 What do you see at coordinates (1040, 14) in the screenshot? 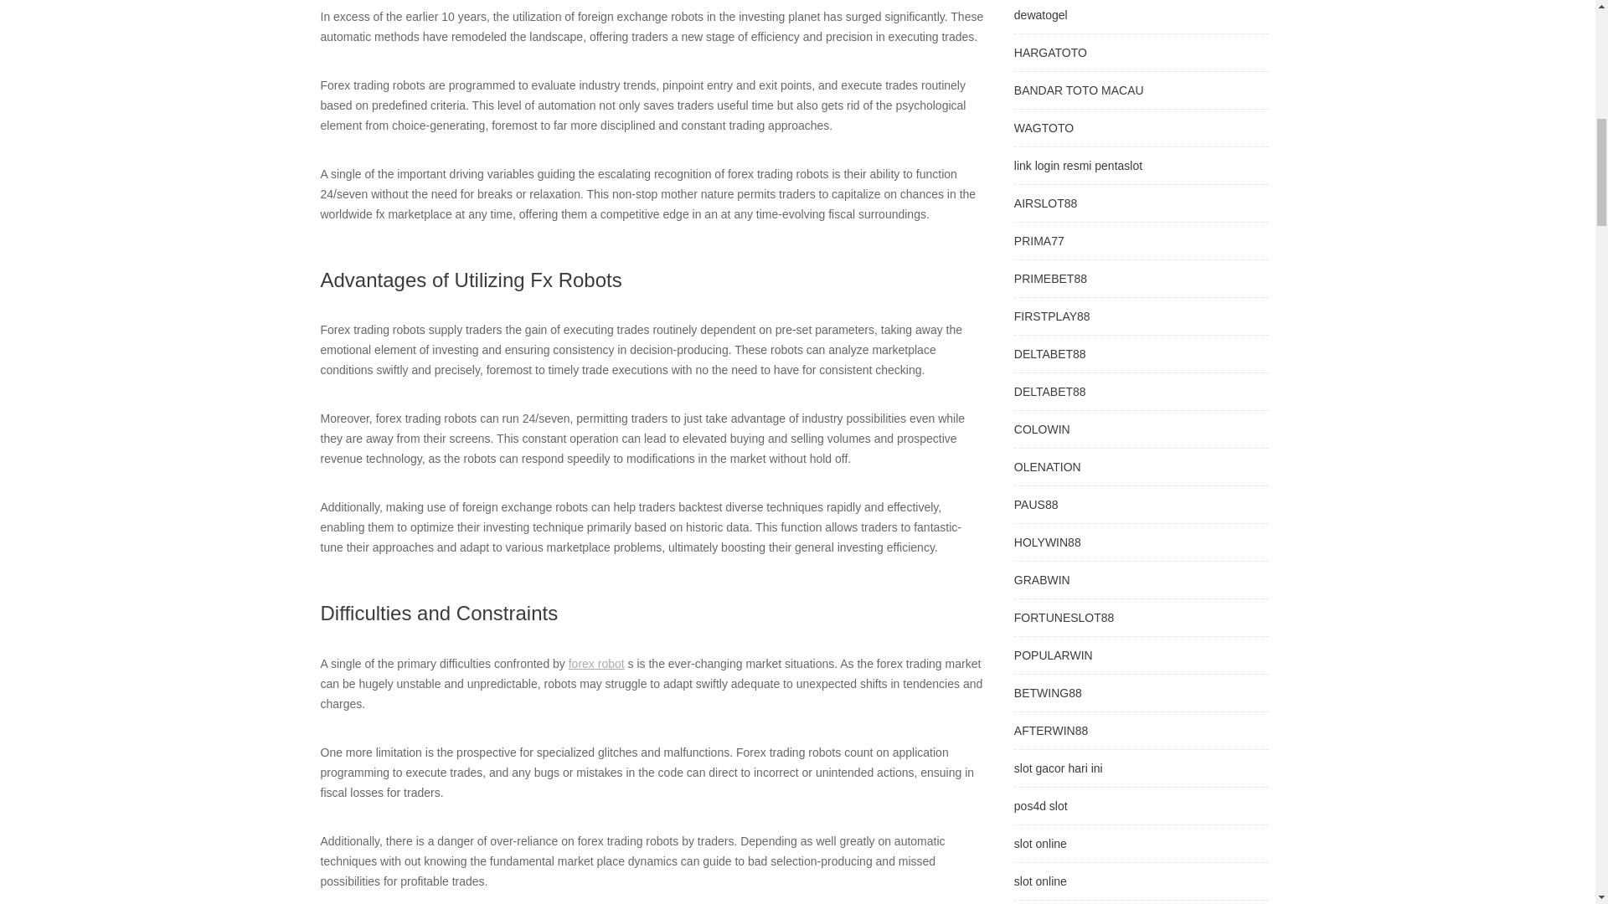
I see `dewatogel` at bounding box center [1040, 14].